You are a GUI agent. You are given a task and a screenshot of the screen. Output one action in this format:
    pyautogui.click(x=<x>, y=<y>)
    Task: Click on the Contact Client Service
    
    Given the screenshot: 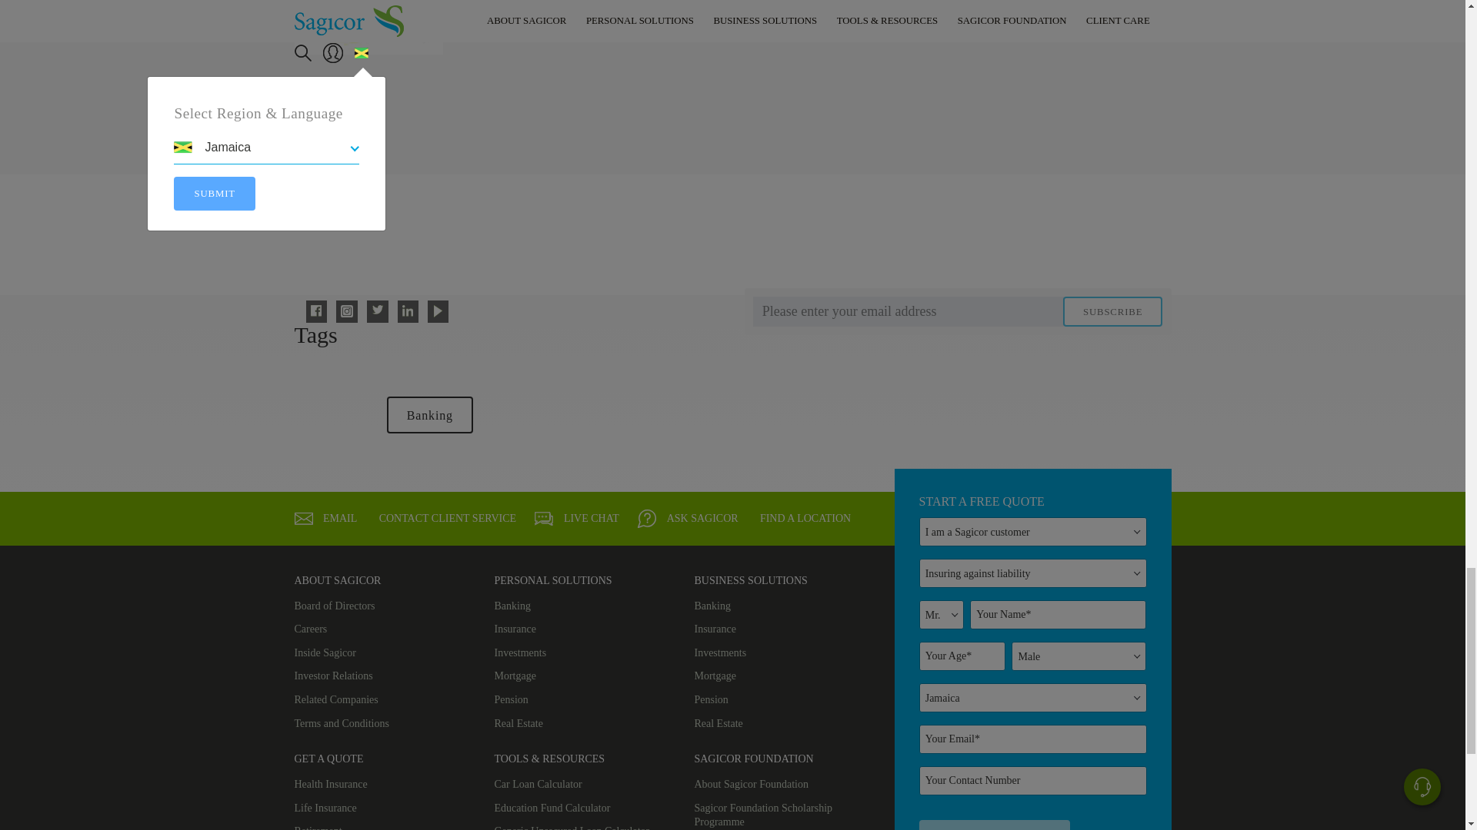 What is the action you would take?
    pyautogui.click(x=446, y=519)
    